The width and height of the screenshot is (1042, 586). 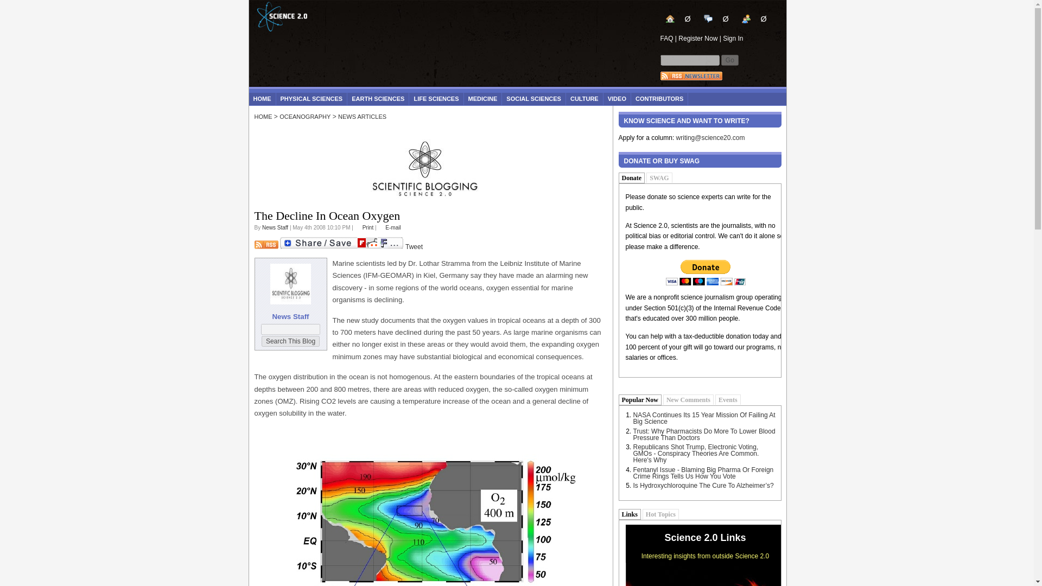 What do you see at coordinates (706, 272) in the screenshot?
I see `PayPal - The safer, easier way to pay online!` at bounding box center [706, 272].